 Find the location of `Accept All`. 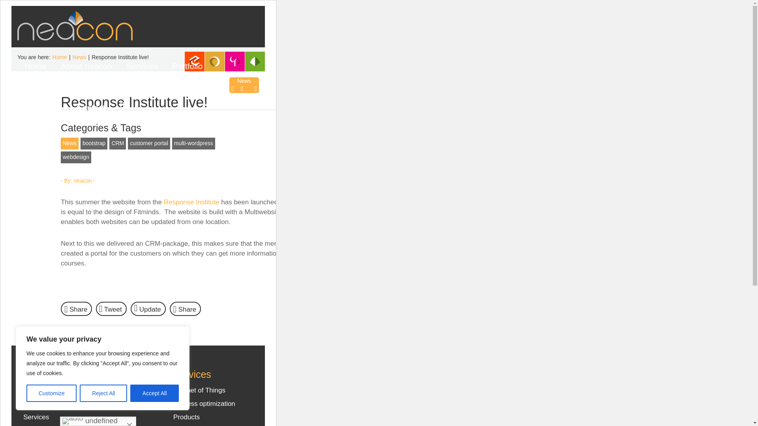

Accept All is located at coordinates (155, 393).